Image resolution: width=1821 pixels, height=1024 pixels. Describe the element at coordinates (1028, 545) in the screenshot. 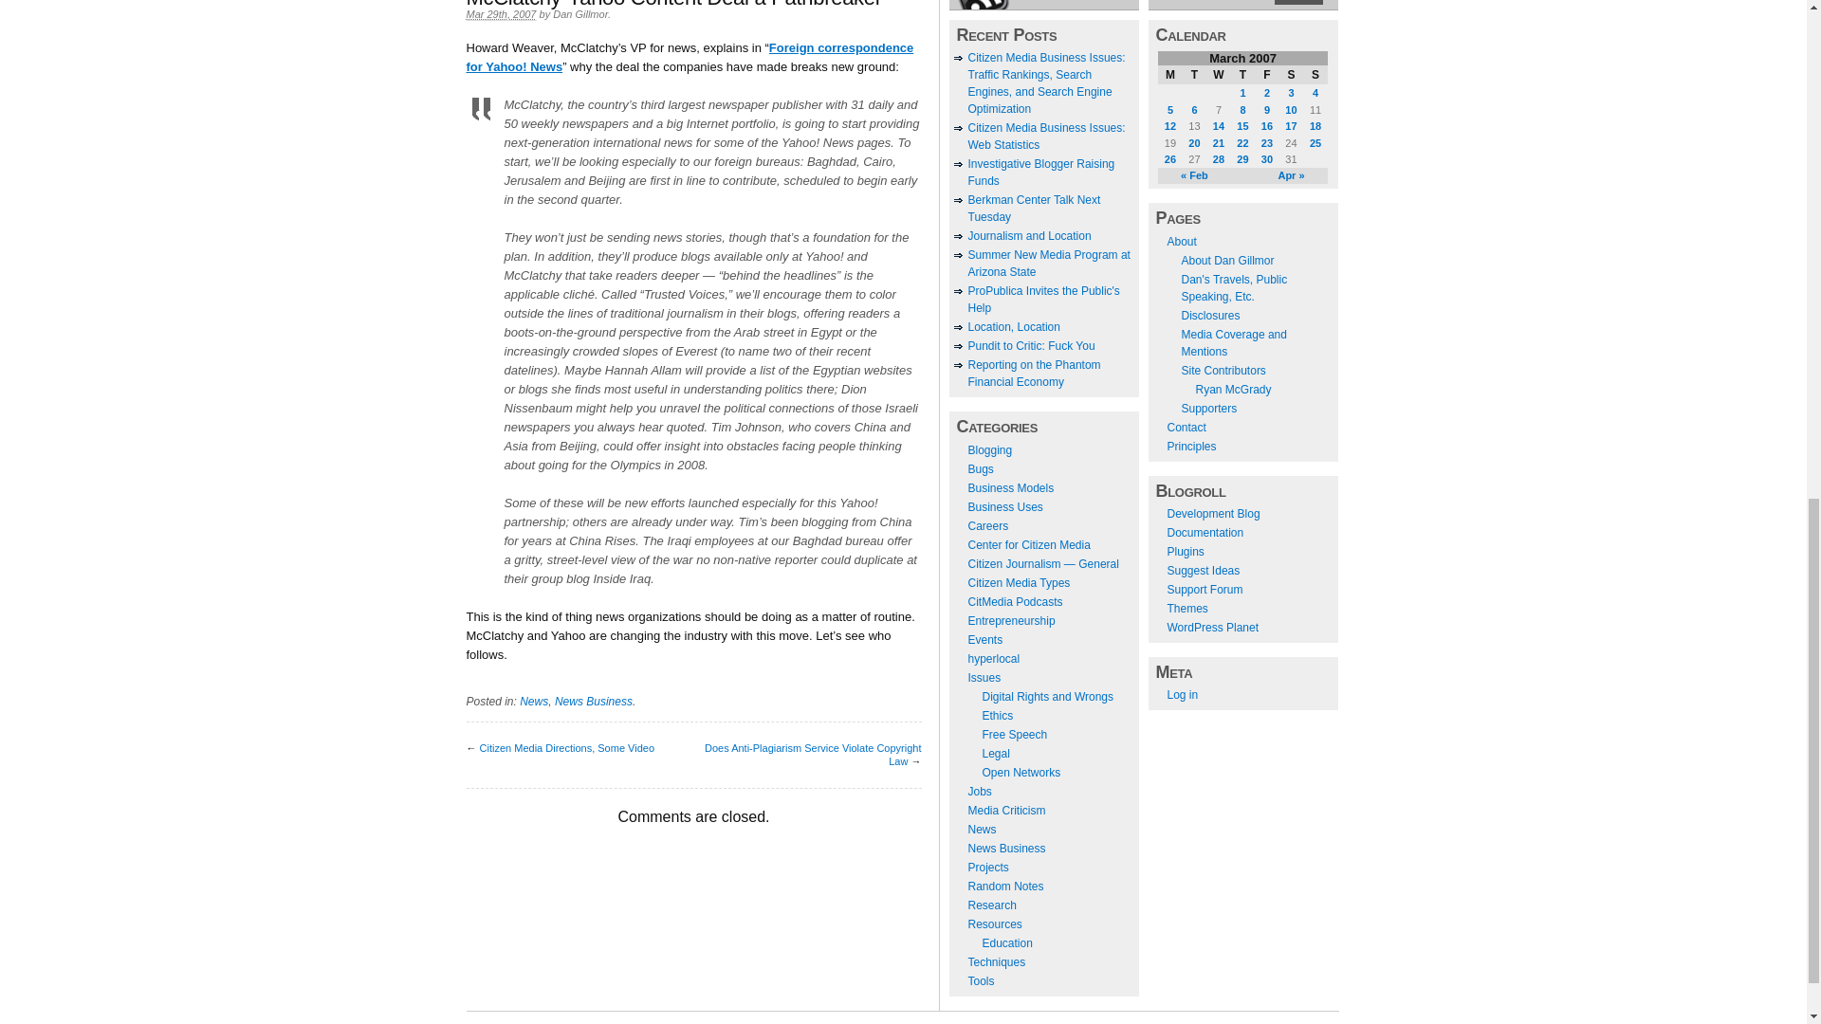

I see `Center for Citizen Media` at that location.